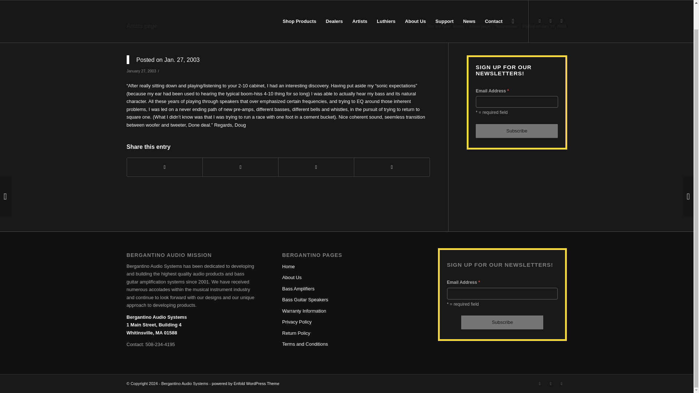 Image resolution: width=699 pixels, height=393 pixels. What do you see at coordinates (299, 8) in the screenshot?
I see `Shop Products` at bounding box center [299, 8].